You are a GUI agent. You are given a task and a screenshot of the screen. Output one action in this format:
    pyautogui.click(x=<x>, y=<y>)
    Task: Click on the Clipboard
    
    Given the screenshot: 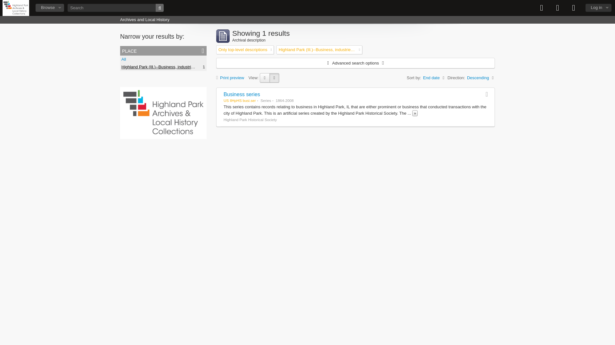 What is the action you would take?
    pyautogui.click(x=542, y=8)
    